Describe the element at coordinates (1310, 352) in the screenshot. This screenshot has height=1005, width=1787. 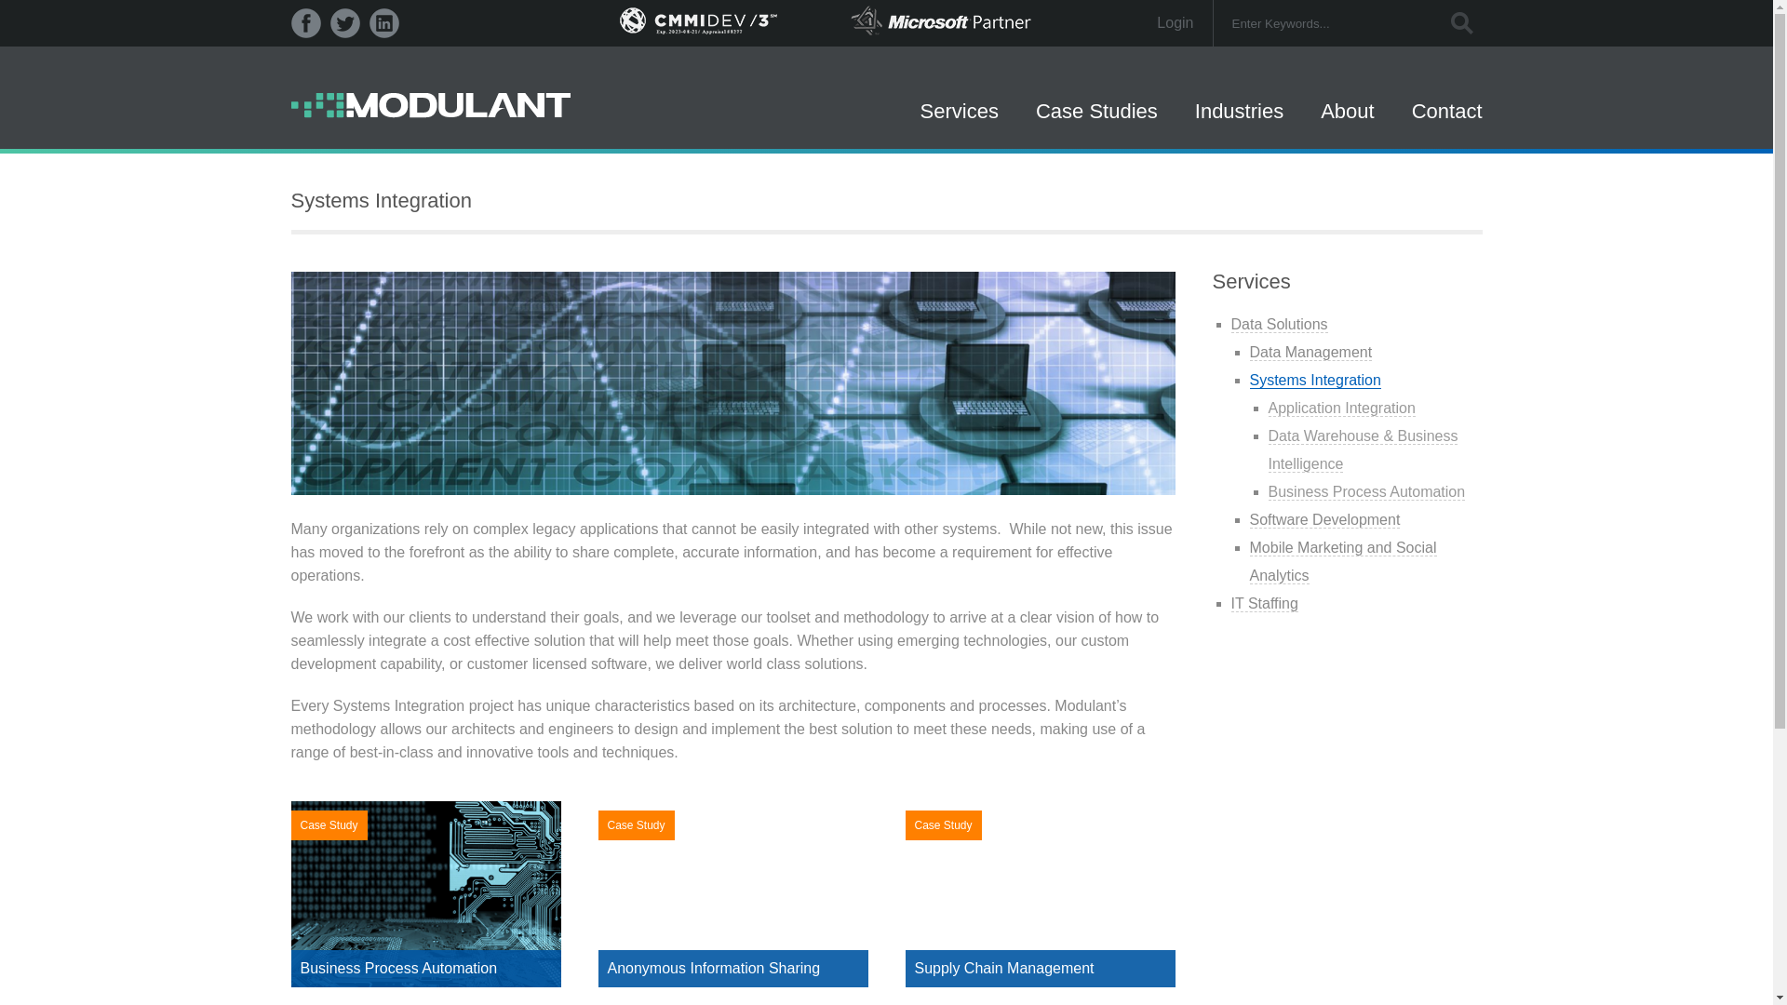
I see `Data Management` at that location.